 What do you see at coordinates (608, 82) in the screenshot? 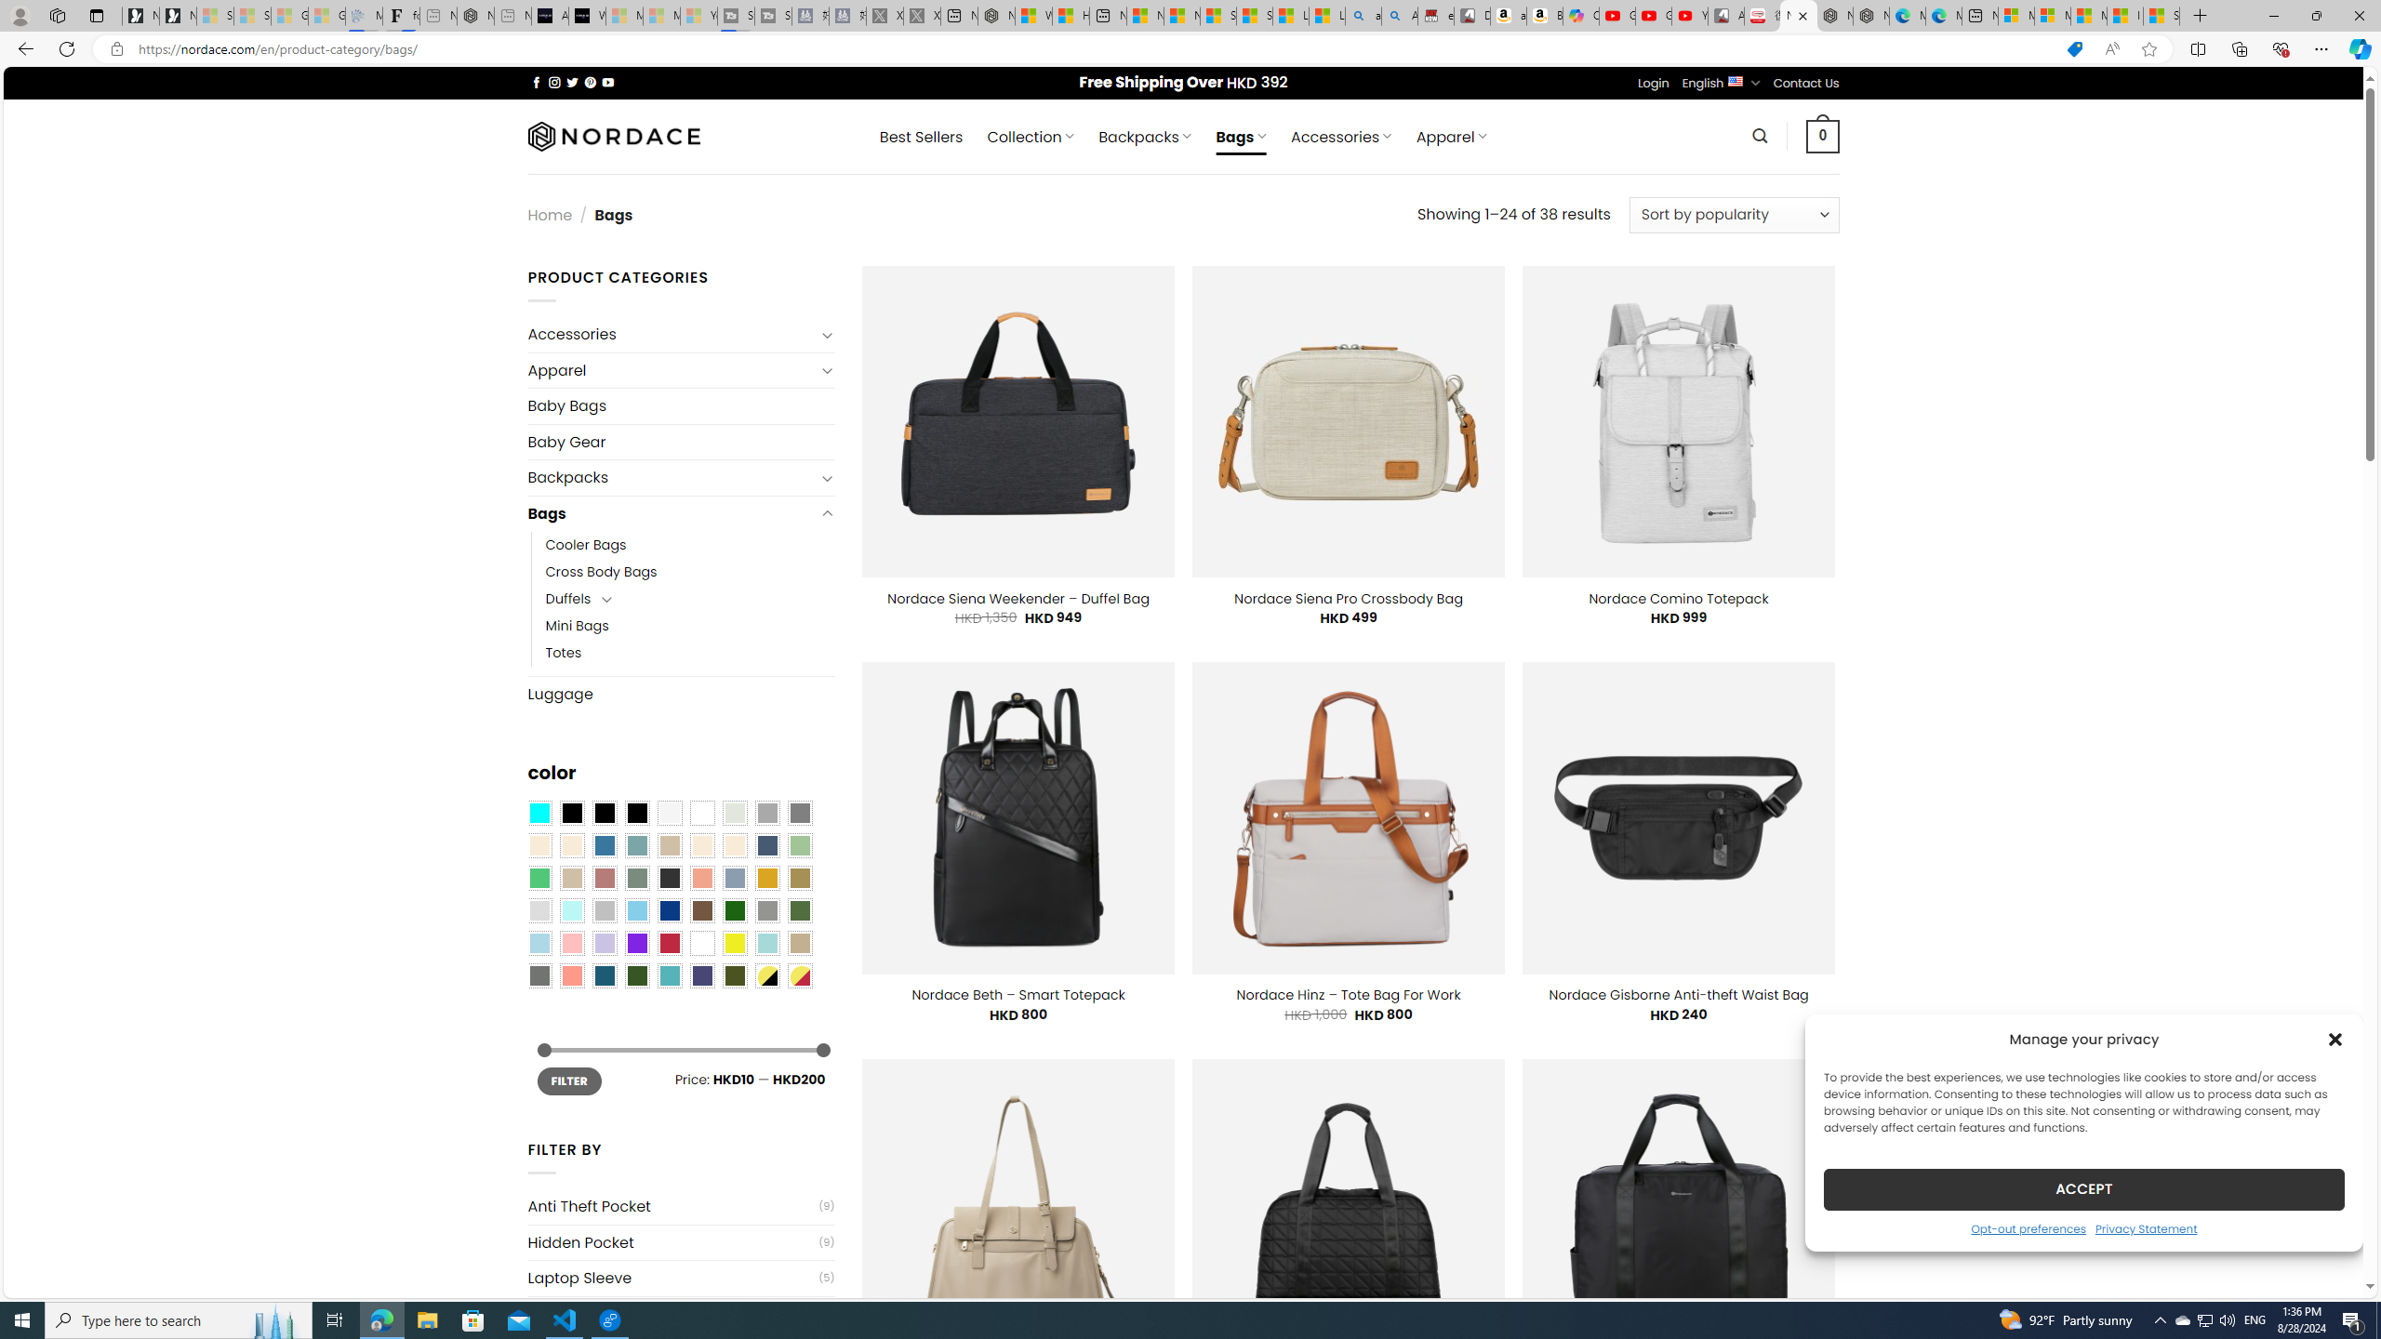
I see `Follow on YouTube` at bounding box center [608, 82].